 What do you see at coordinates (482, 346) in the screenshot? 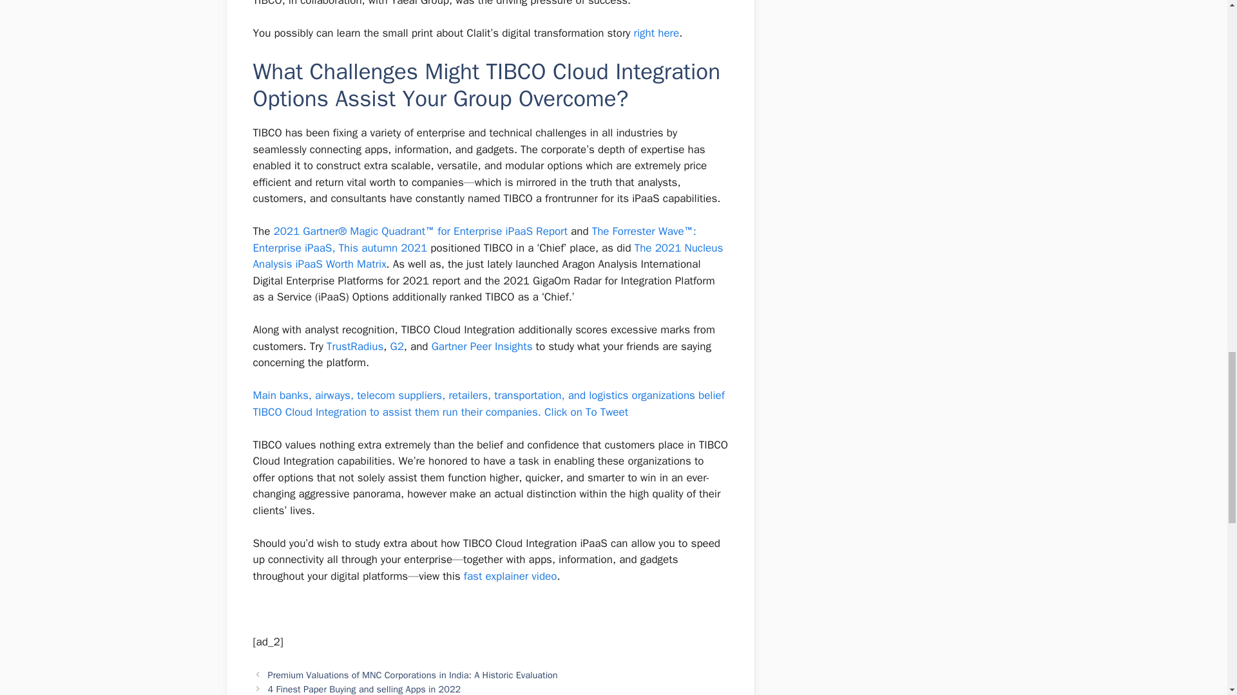
I see `Gartner Peer Insights` at bounding box center [482, 346].